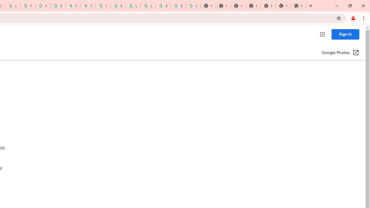  I want to click on New Tab, so click(298, 6).